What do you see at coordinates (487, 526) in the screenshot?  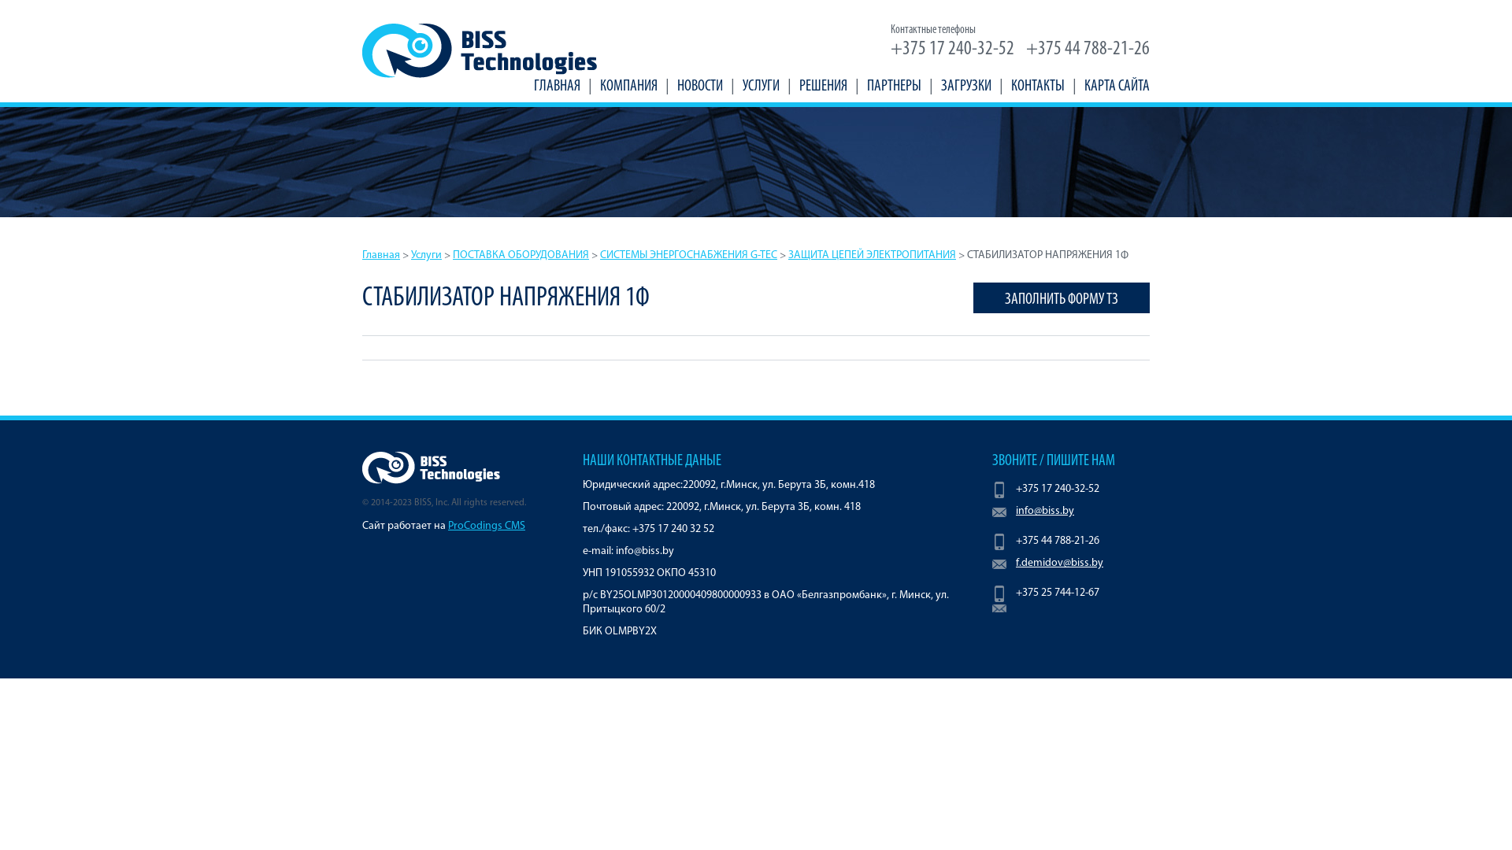 I see `ProCodings CMS` at bounding box center [487, 526].